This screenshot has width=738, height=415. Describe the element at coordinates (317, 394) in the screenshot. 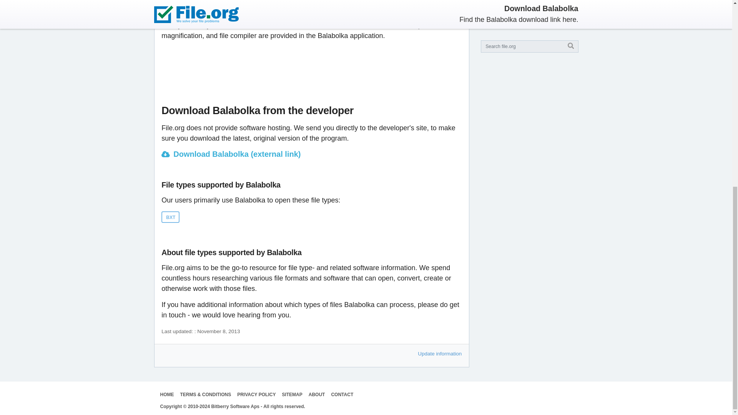

I see `ABOUT` at that location.